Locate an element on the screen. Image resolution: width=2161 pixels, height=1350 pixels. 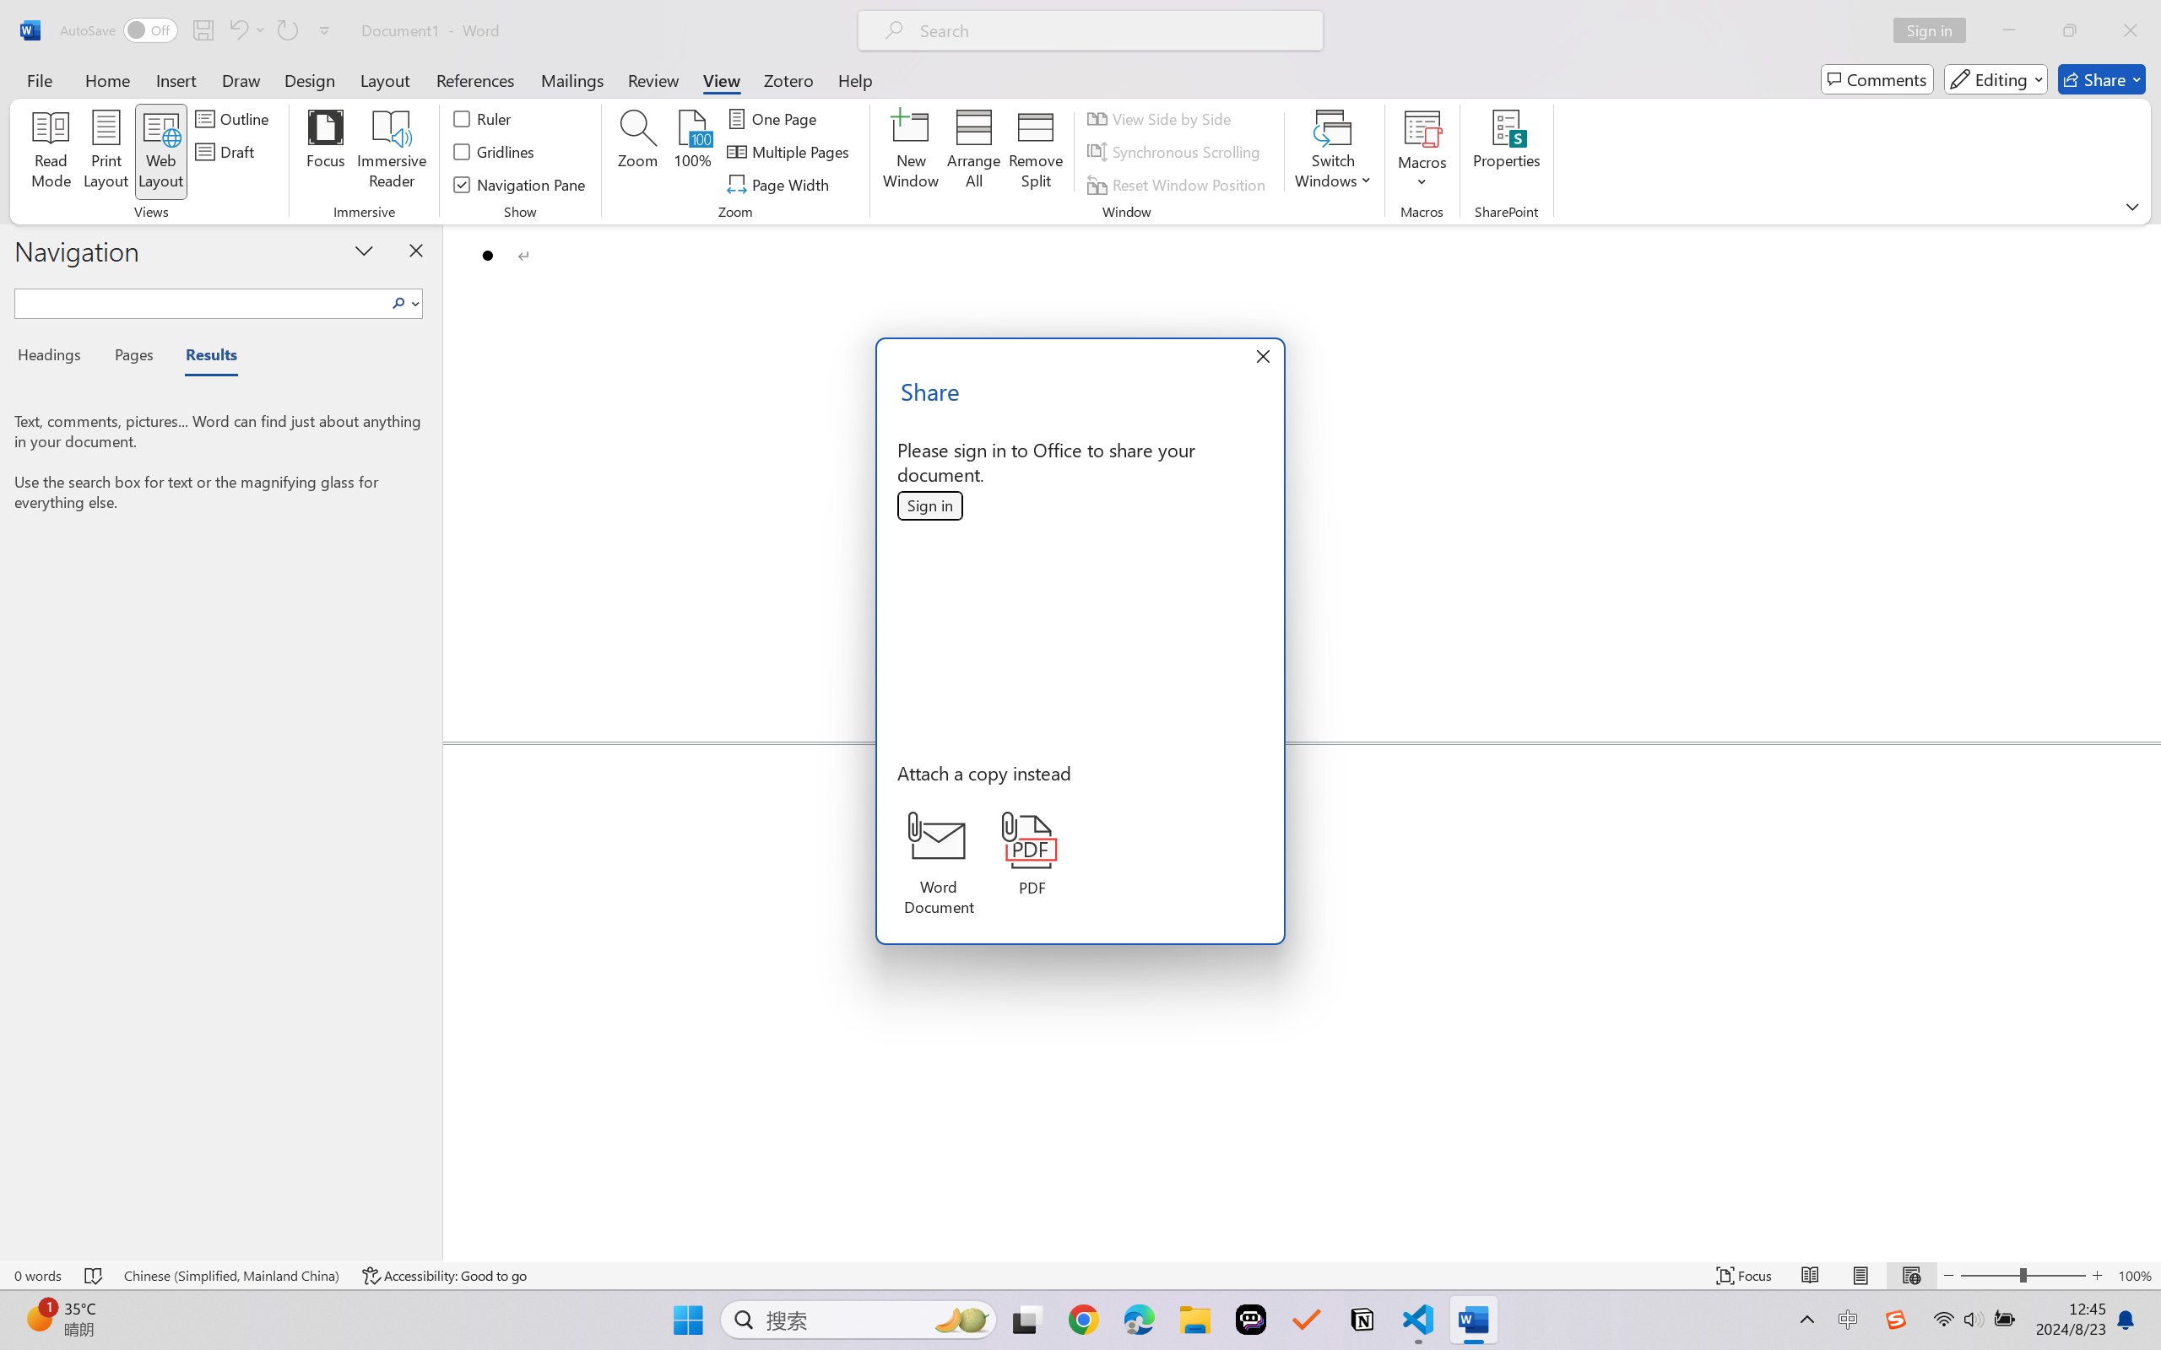
New Window is located at coordinates (910, 152).